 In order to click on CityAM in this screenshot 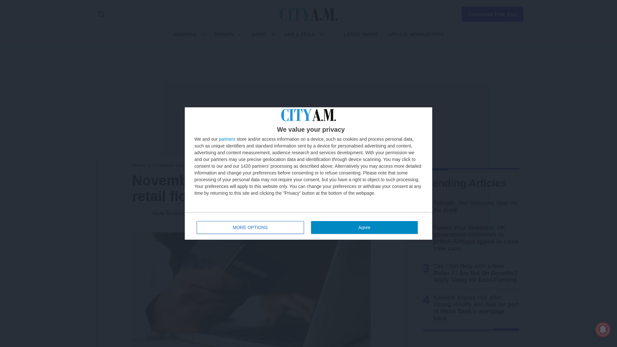, I will do `click(250, 227)`.